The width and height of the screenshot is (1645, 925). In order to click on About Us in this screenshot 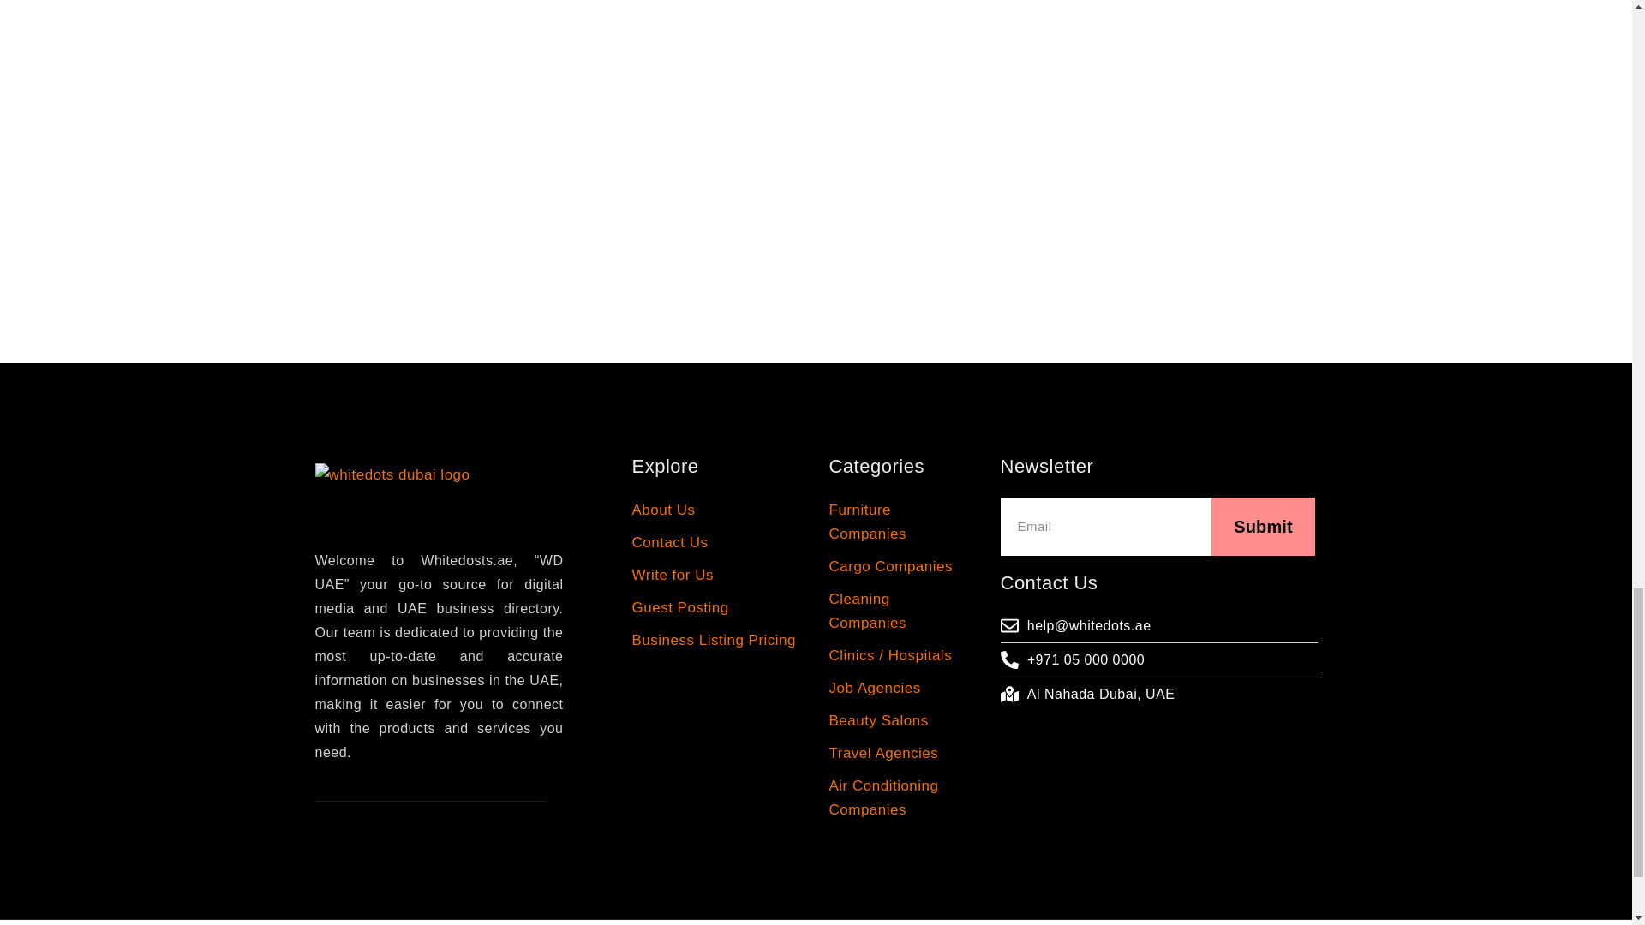, I will do `click(718, 510)`.